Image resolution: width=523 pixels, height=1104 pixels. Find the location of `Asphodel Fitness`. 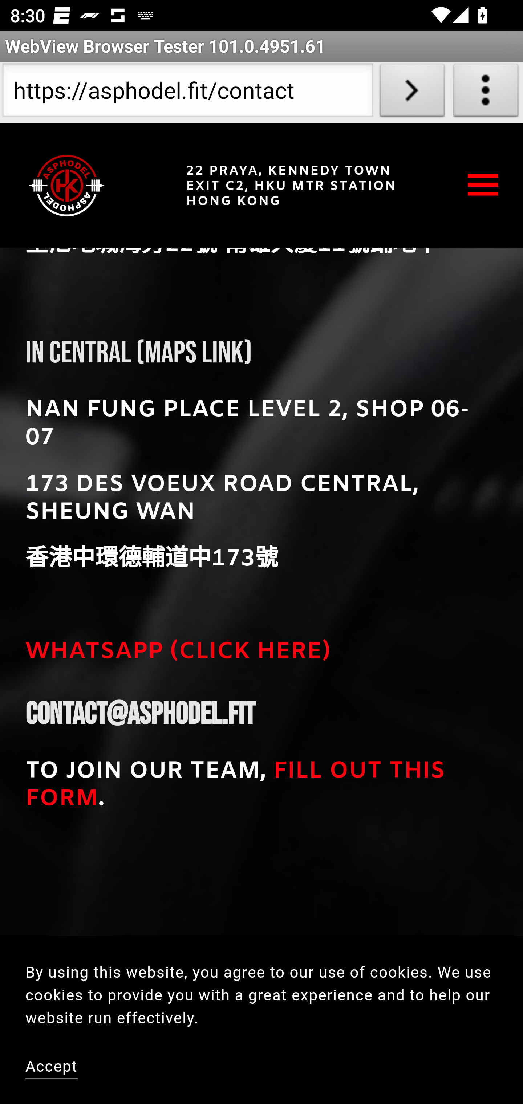

Asphodel Fitness is located at coordinates (67, 185).